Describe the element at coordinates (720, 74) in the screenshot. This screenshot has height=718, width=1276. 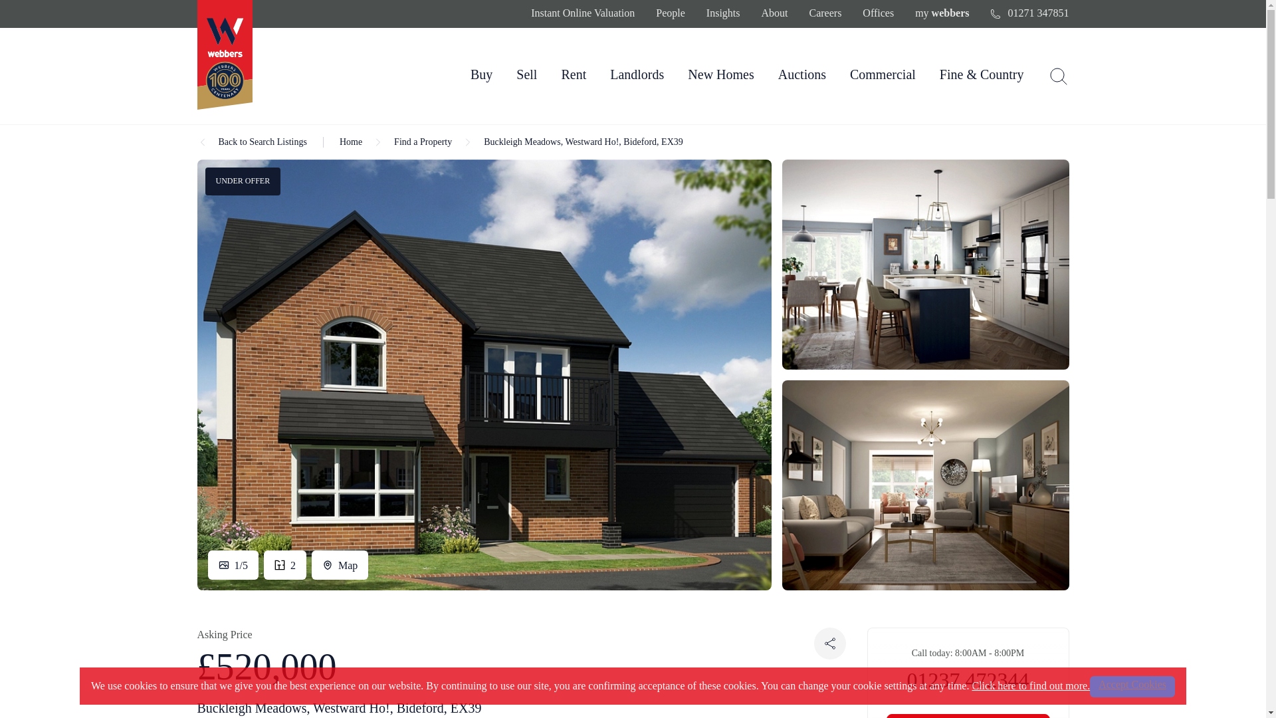
I see `New Homes` at that location.